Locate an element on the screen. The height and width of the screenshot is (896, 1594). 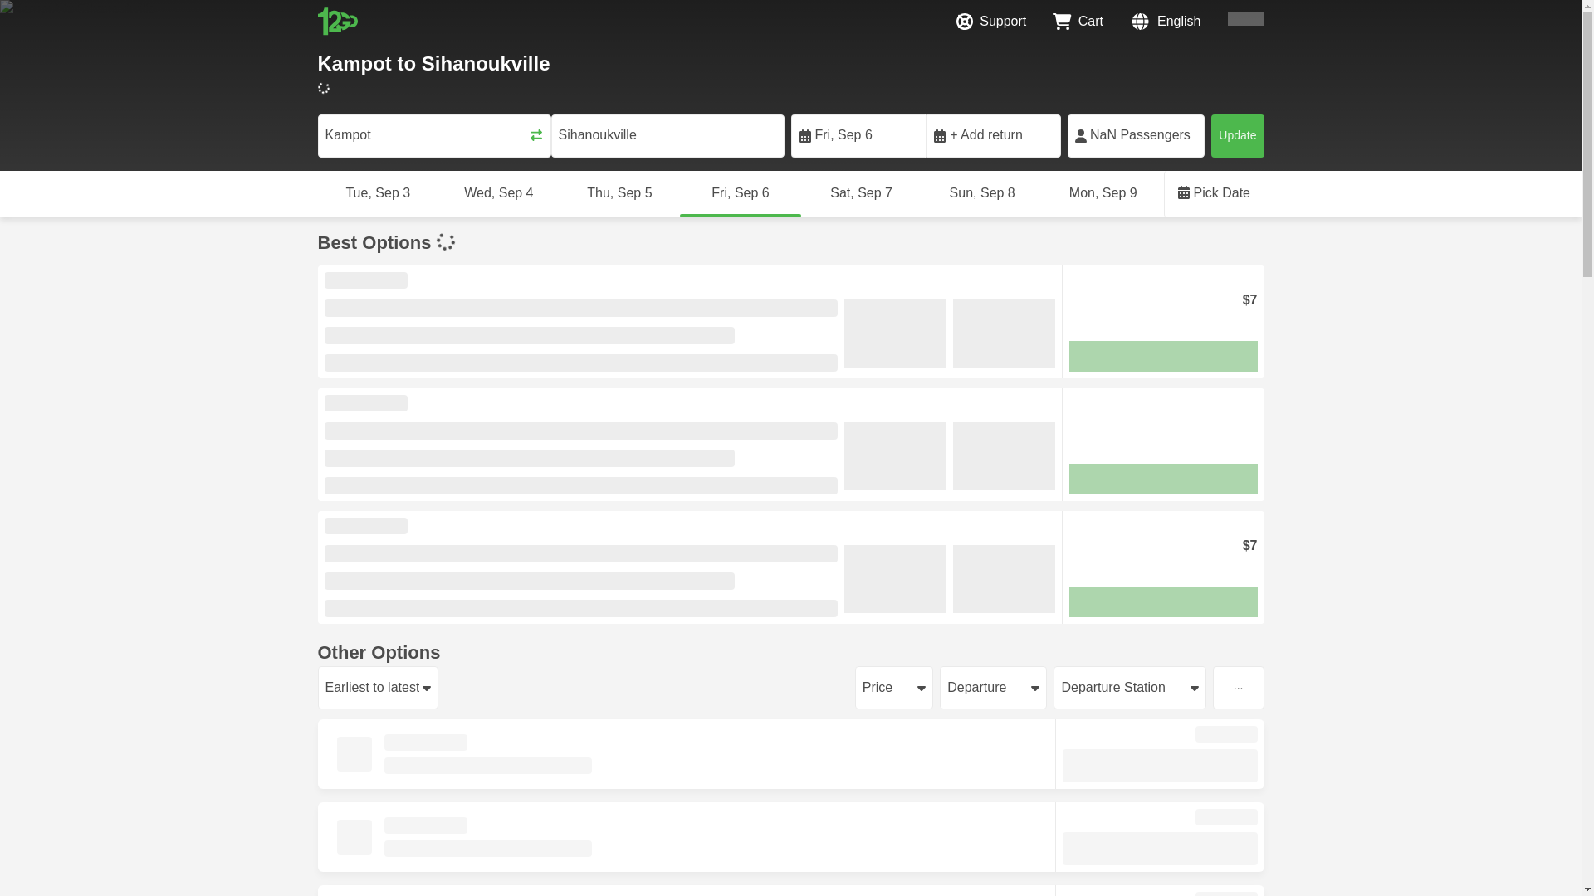
Sun, Sep 8 is located at coordinates (981, 194).